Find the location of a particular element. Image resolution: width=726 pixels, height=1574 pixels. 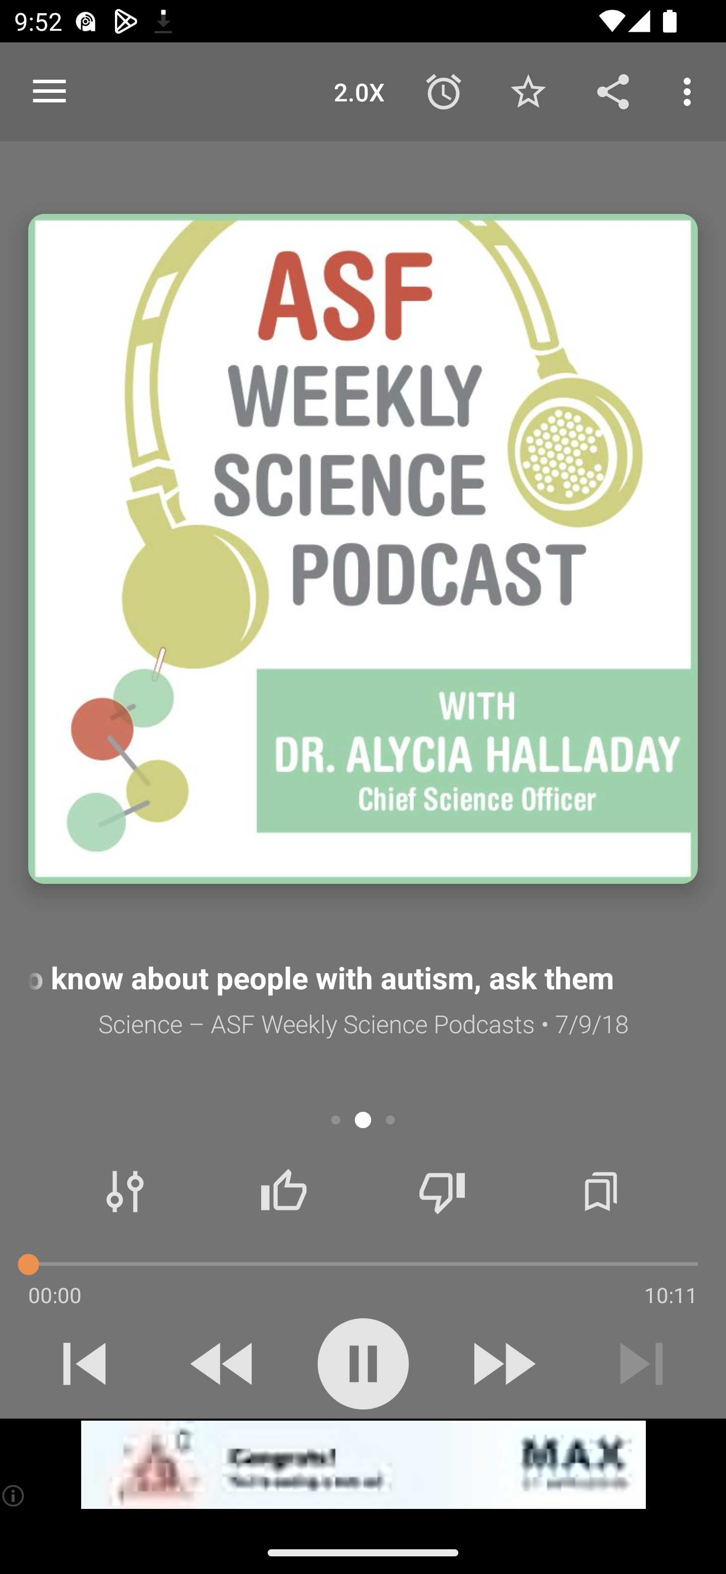

Chapters / Bookmarks is located at coordinates (600, 1192).